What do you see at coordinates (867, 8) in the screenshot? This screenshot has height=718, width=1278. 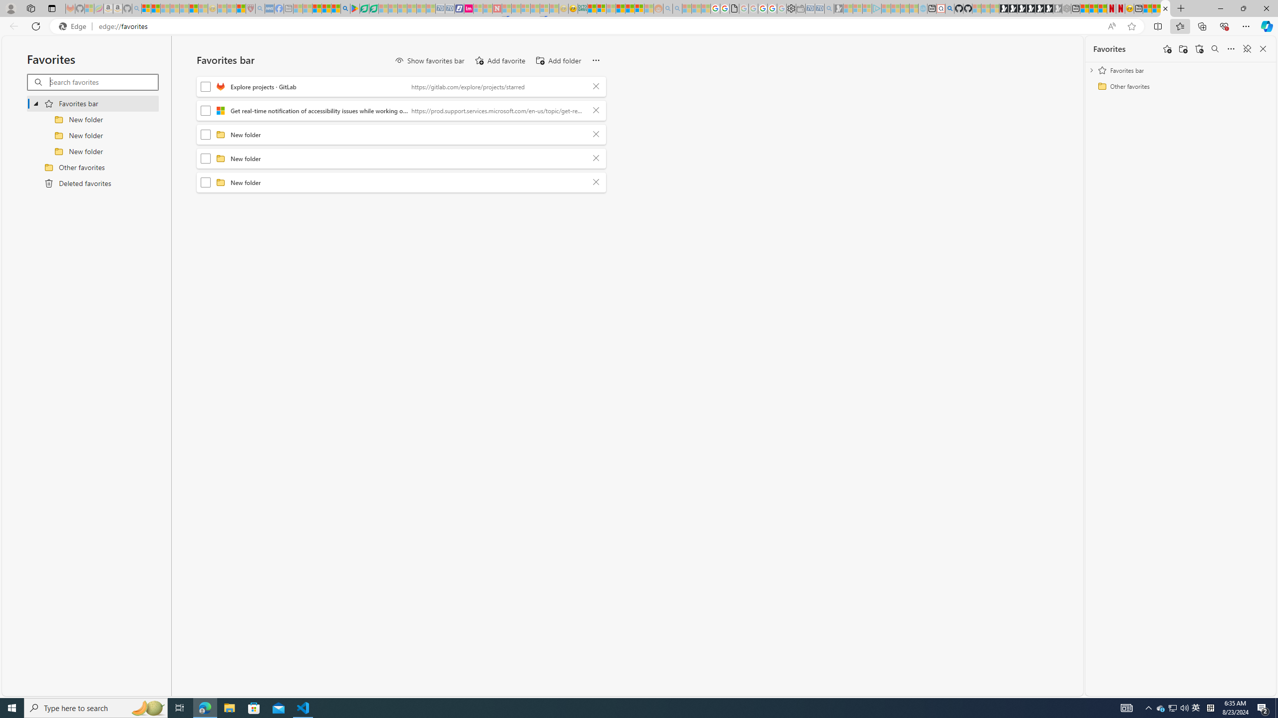 I see `Microsoft account | Privacy - Sleeping` at bounding box center [867, 8].